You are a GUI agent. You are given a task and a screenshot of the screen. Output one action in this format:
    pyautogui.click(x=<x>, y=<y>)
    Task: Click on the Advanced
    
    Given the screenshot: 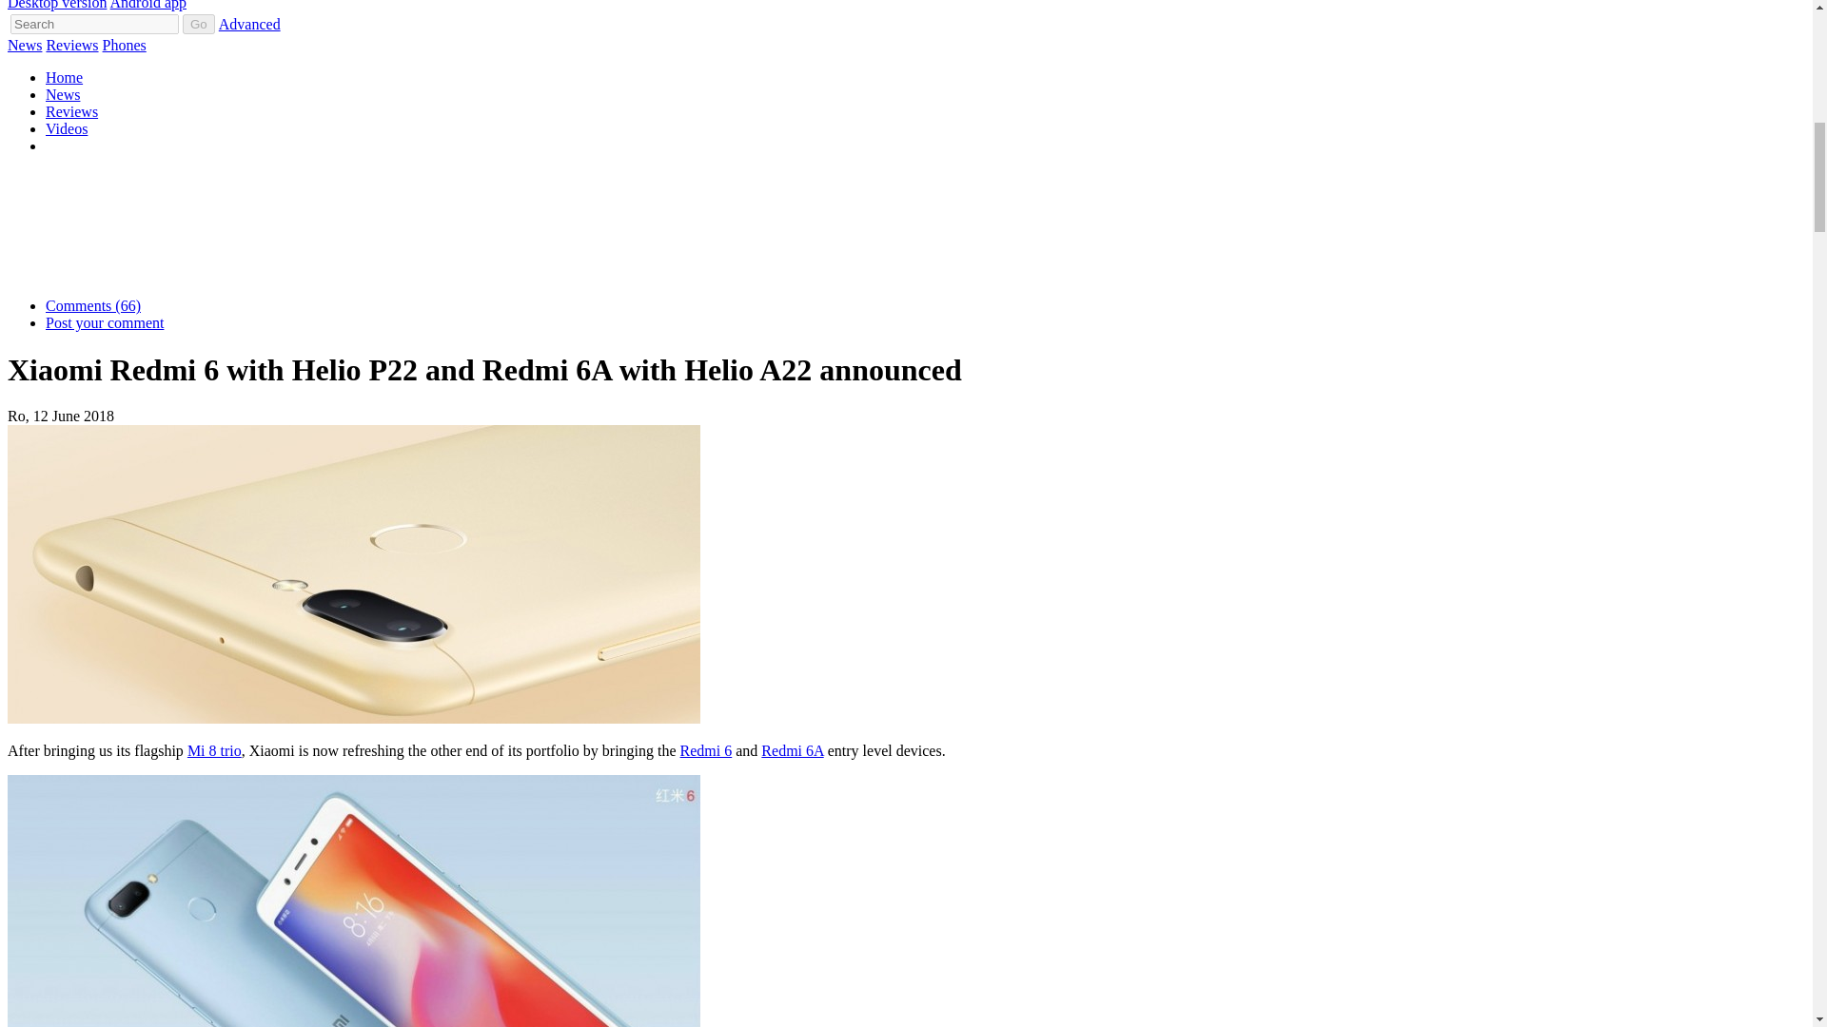 What is the action you would take?
    pyautogui.click(x=249, y=24)
    